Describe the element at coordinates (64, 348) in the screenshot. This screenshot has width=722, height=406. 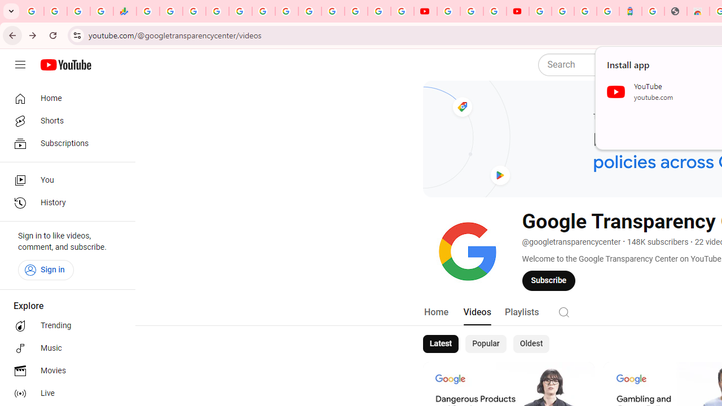
I see `Music` at that location.